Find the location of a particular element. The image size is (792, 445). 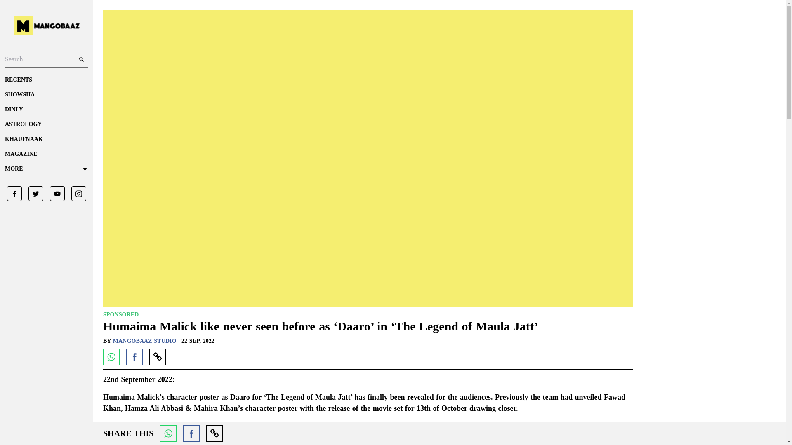

Link to Twitter is located at coordinates (33, 194).